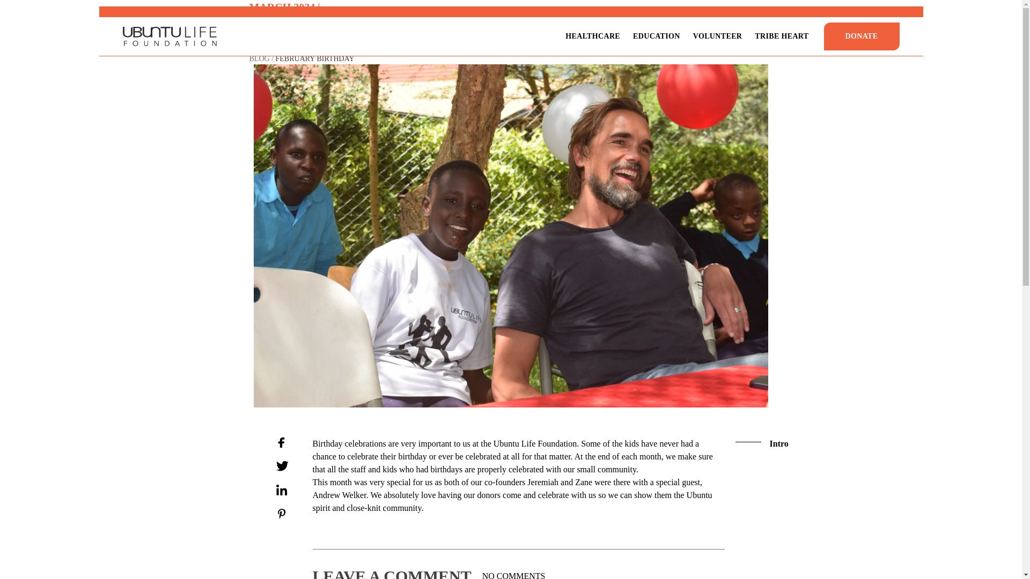 This screenshot has width=1030, height=579. What do you see at coordinates (782, 36) in the screenshot?
I see `TRIBE HEART` at bounding box center [782, 36].